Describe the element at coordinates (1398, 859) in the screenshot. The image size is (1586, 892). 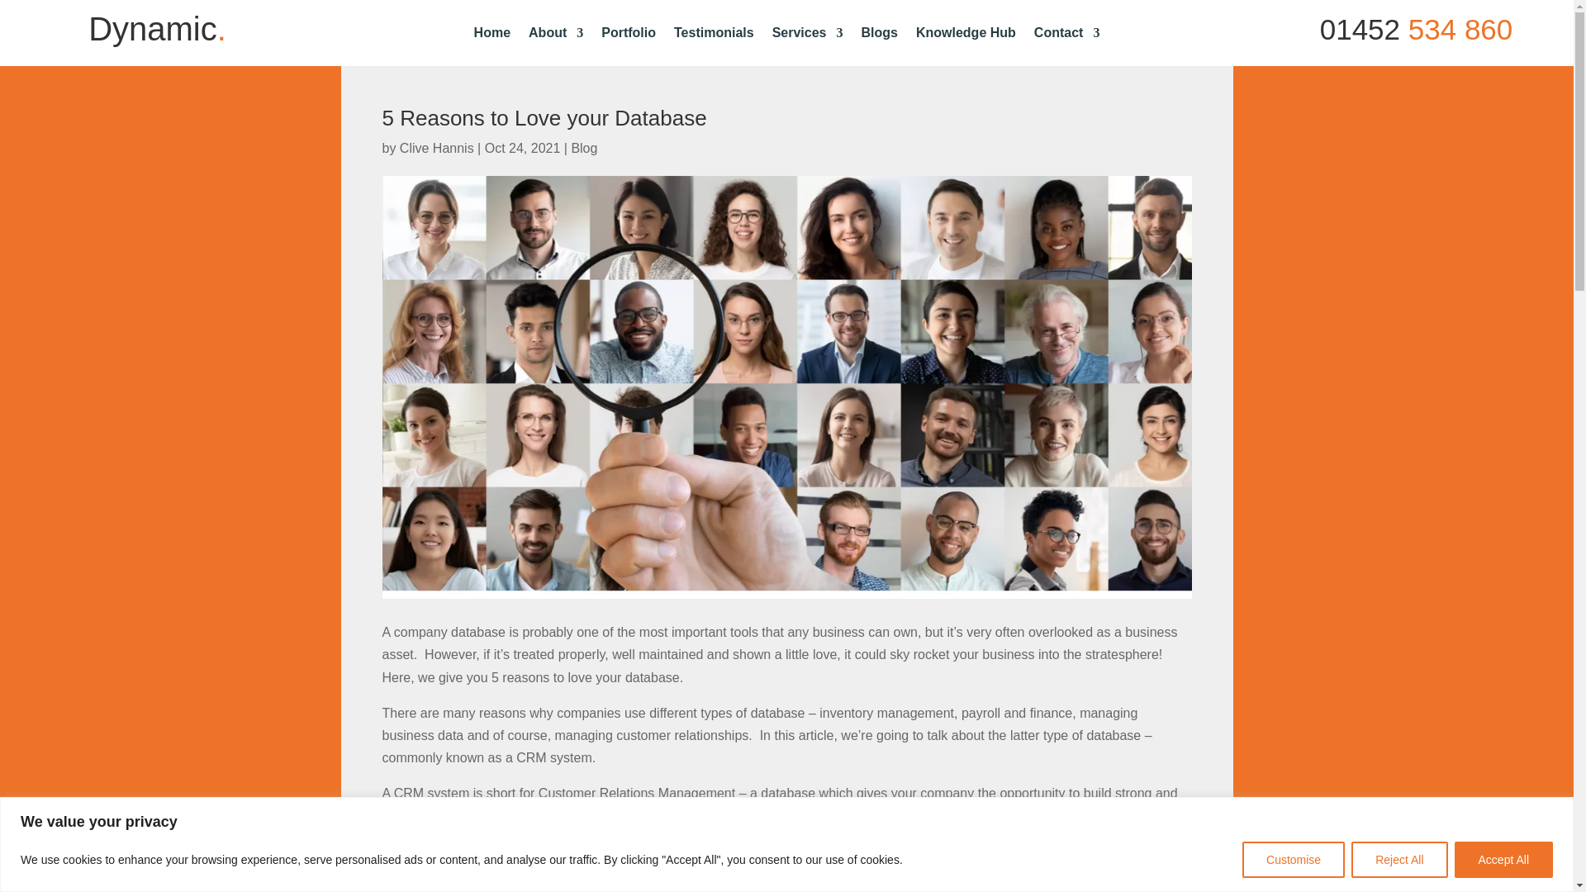
I see `Reject All` at that location.